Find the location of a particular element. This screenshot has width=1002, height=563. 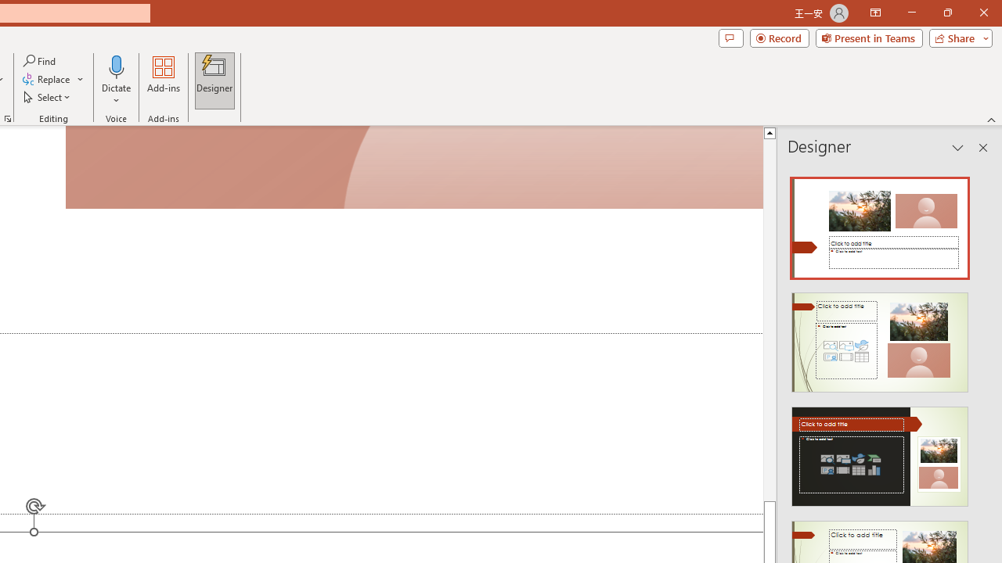

Recommended Design: Design Idea is located at coordinates (880, 224).